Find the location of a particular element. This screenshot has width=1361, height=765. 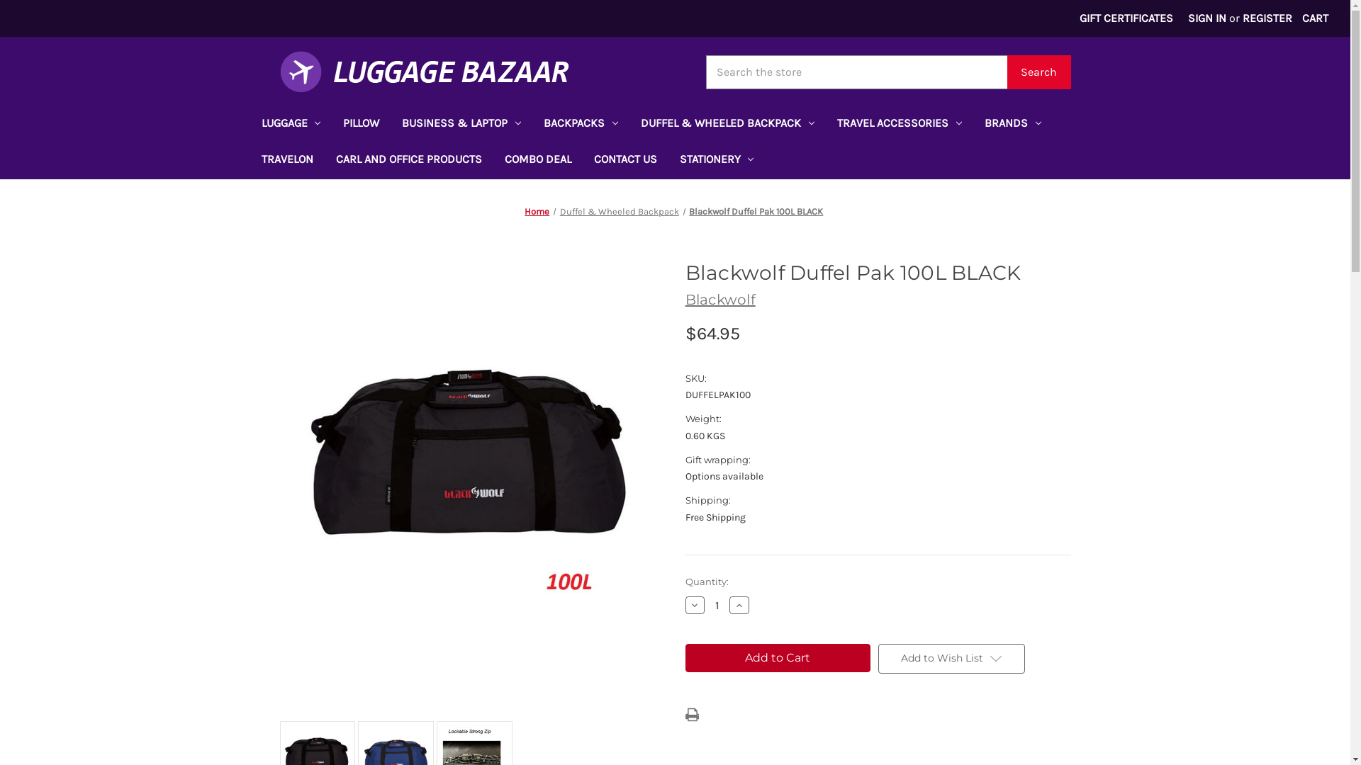

STATIONERY is located at coordinates (716, 161).